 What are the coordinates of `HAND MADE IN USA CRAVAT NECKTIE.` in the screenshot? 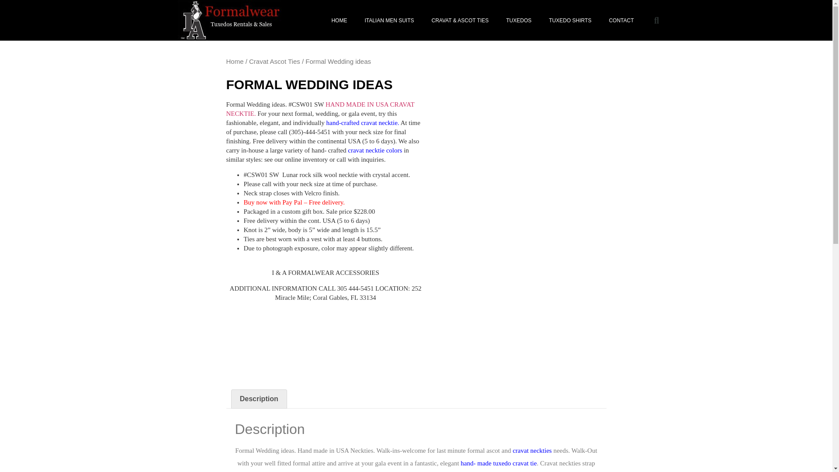 It's located at (320, 108).